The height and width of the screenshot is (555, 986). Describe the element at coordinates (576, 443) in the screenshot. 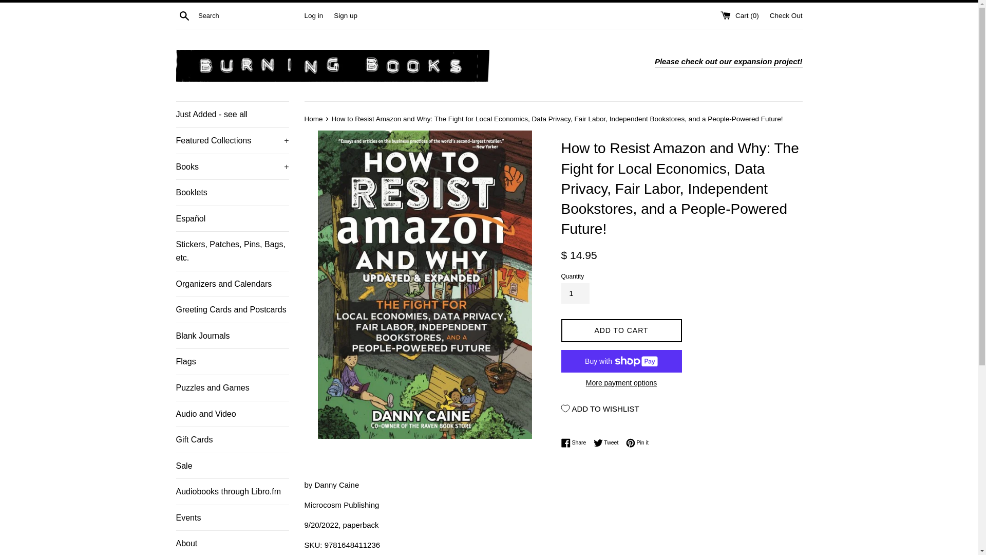

I see `Share on Facebook` at that location.